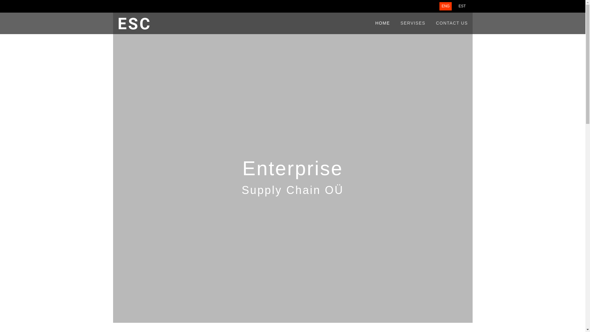 The width and height of the screenshot is (590, 332). I want to click on ET, so click(462, 6).